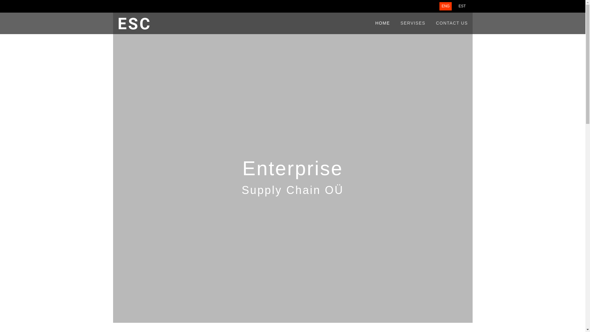 The width and height of the screenshot is (590, 332). I want to click on ET, so click(462, 6).